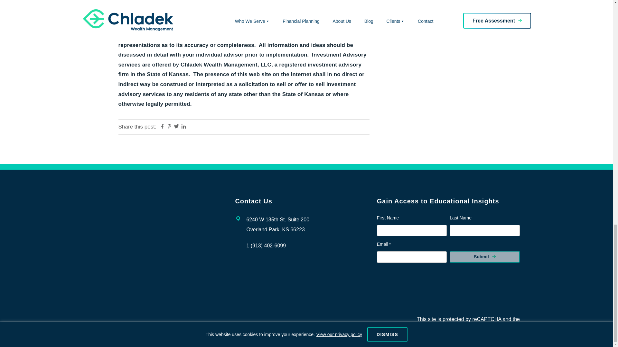 The image size is (618, 347). What do you see at coordinates (431, 291) in the screenshot?
I see `Napfa` at bounding box center [431, 291].